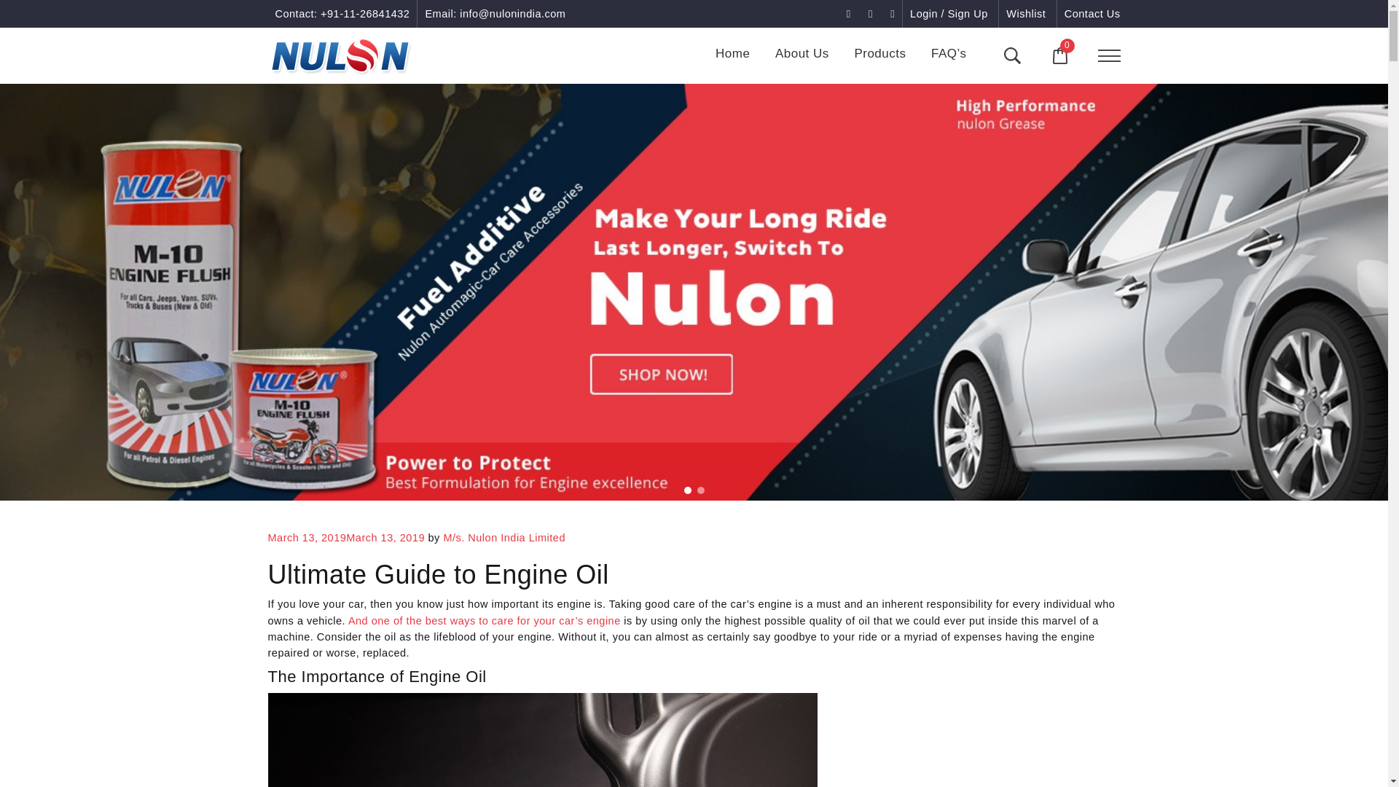  I want to click on Google Plus, so click(871, 13).